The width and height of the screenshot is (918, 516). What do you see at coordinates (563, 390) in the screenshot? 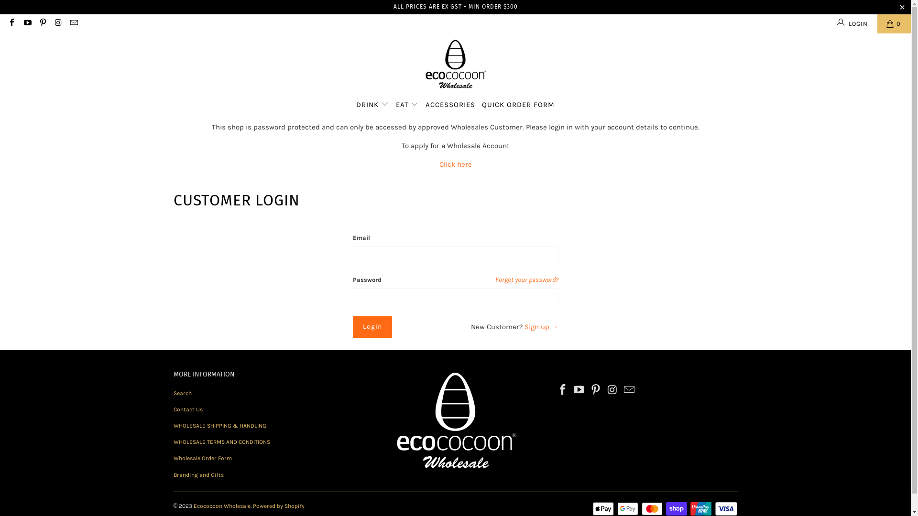
I see `Ecococoon Wholesale on Facebook` at bounding box center [563, 390].